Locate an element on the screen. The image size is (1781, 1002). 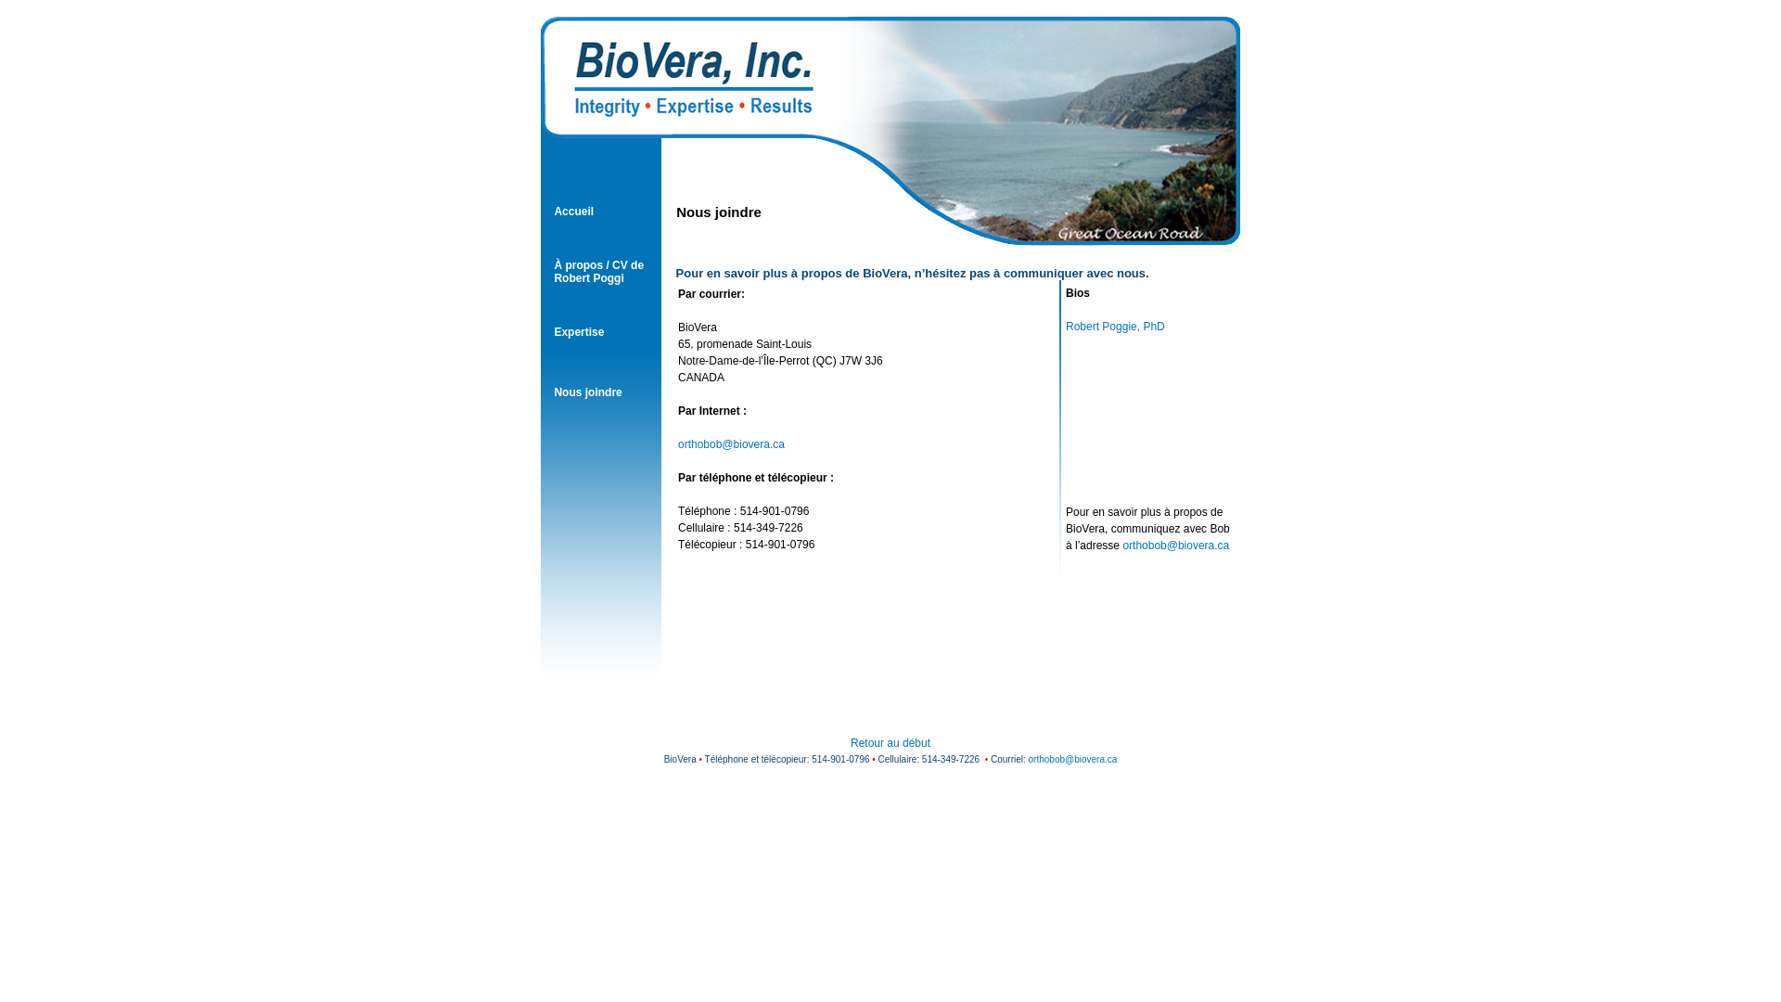
Nous joindre is located at coordinates (588, 392).